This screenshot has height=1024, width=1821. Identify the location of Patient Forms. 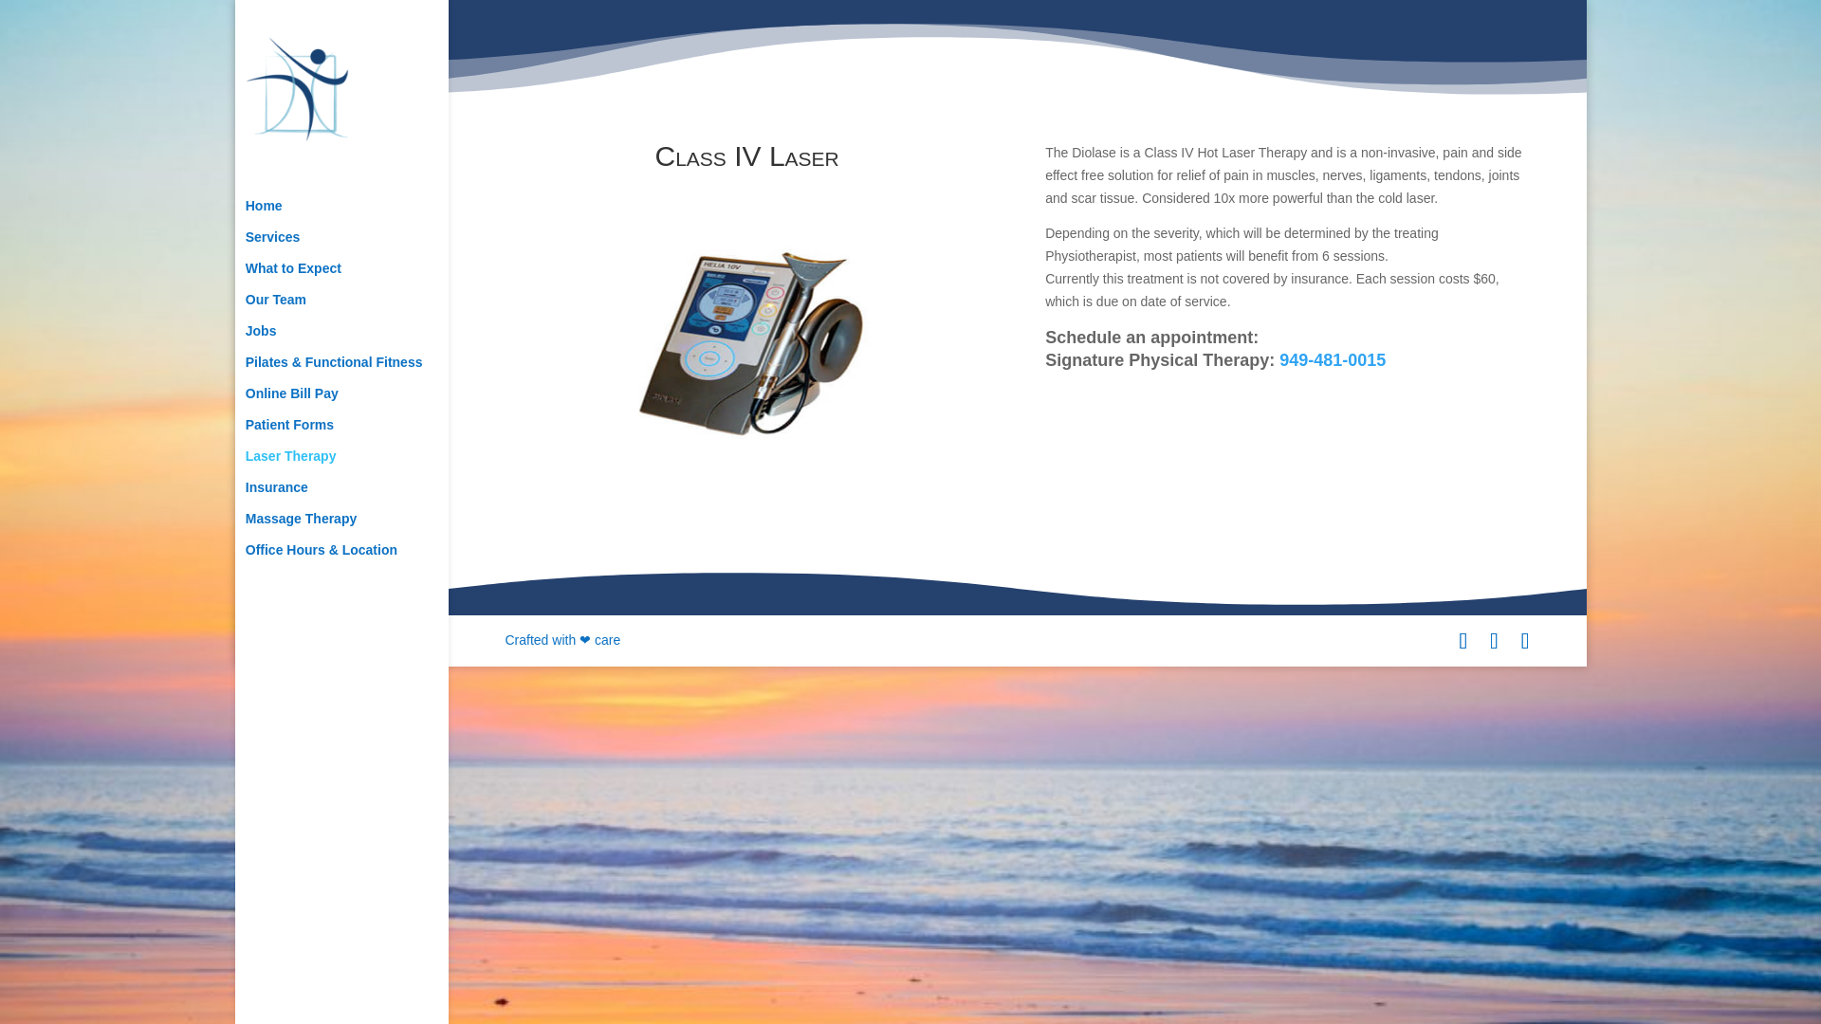
(360, 433).